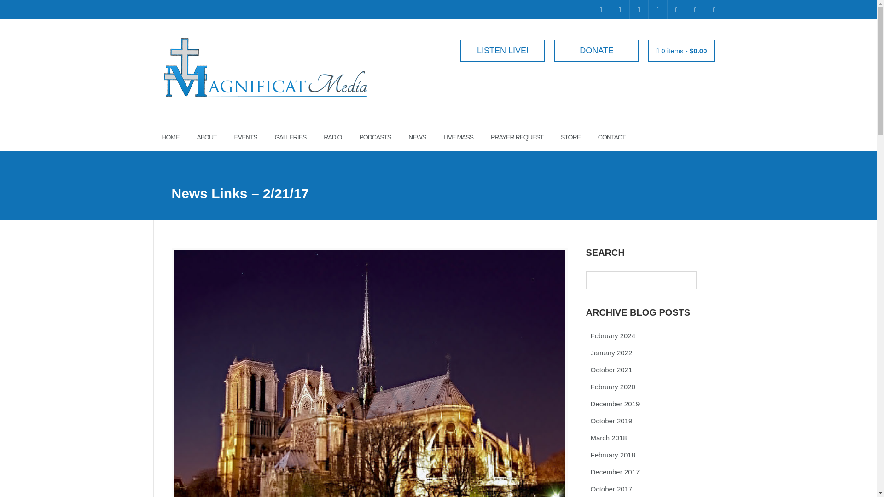 Image resolution: width=884 pixels, height=497 pixels. I want to click on Search, so click(14, 5).